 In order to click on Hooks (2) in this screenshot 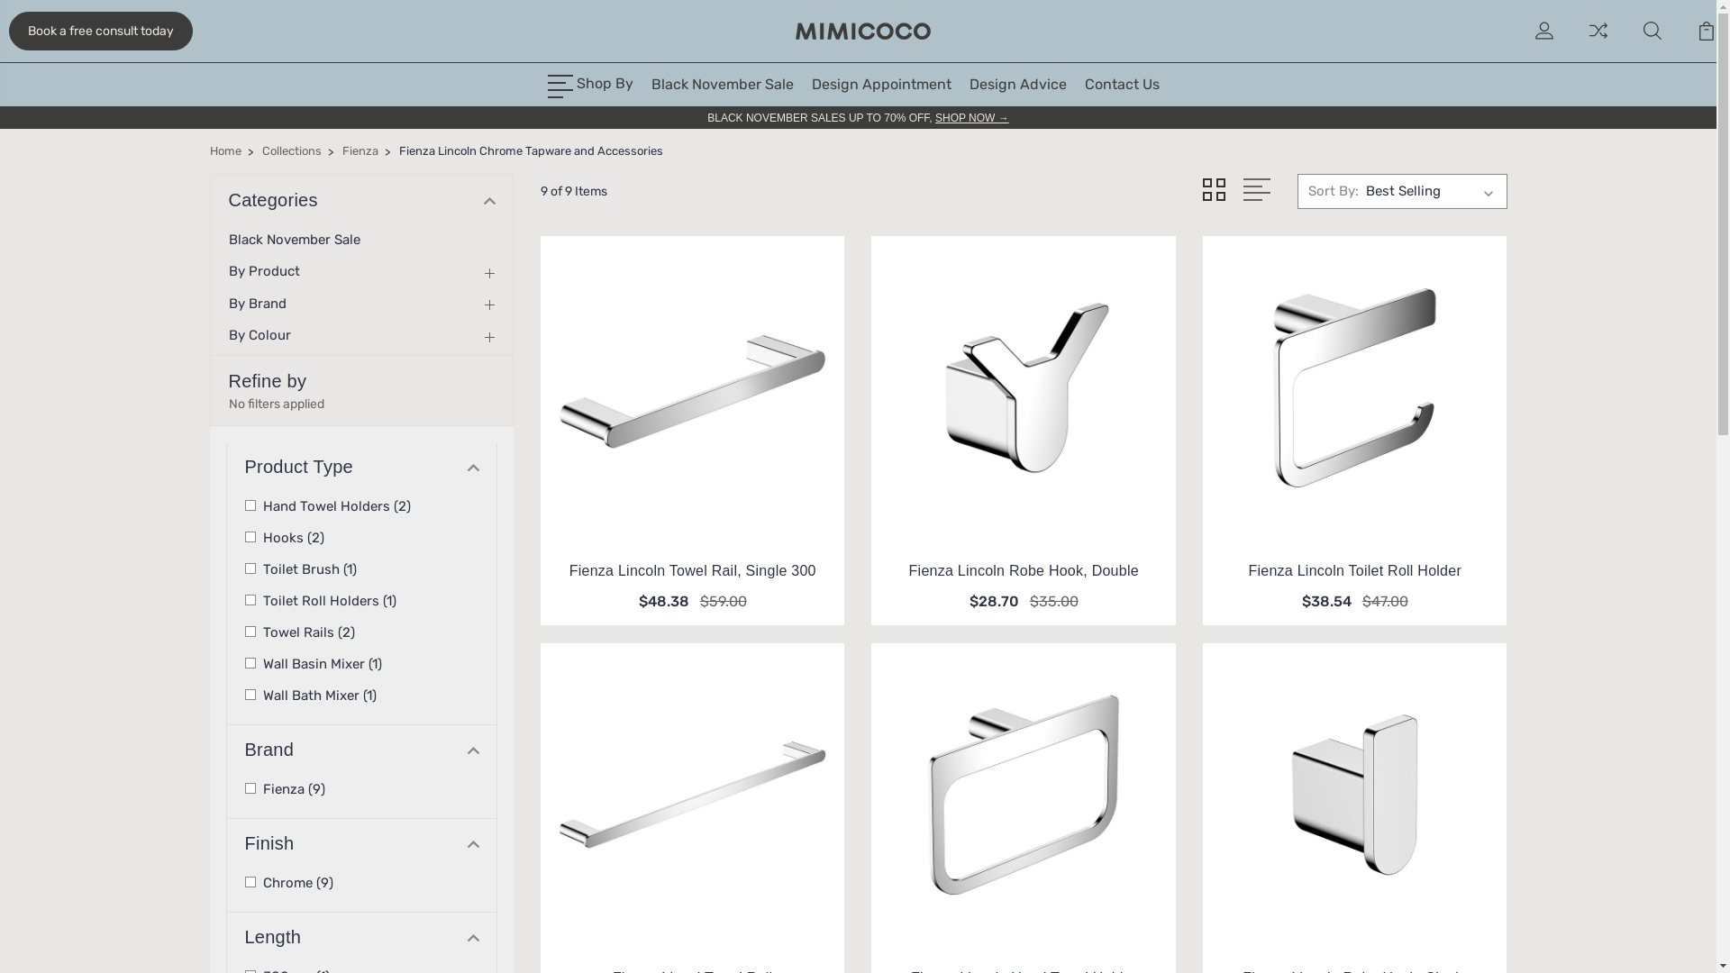, I will do `click(362, 538)`.